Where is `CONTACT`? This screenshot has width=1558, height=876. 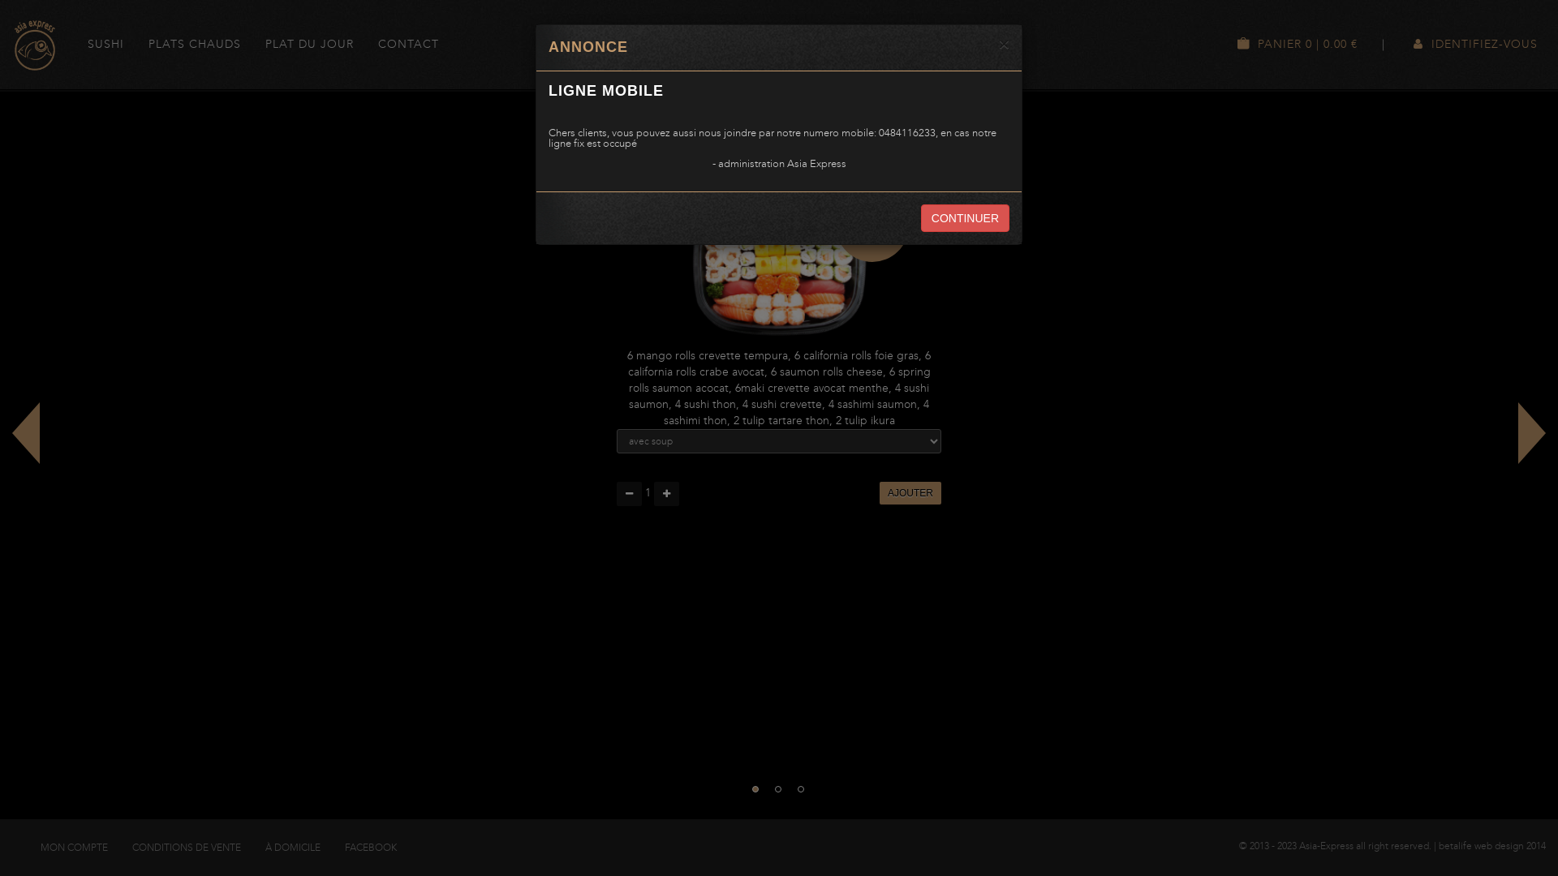
CONTACT is located at coordinates (409, 45).